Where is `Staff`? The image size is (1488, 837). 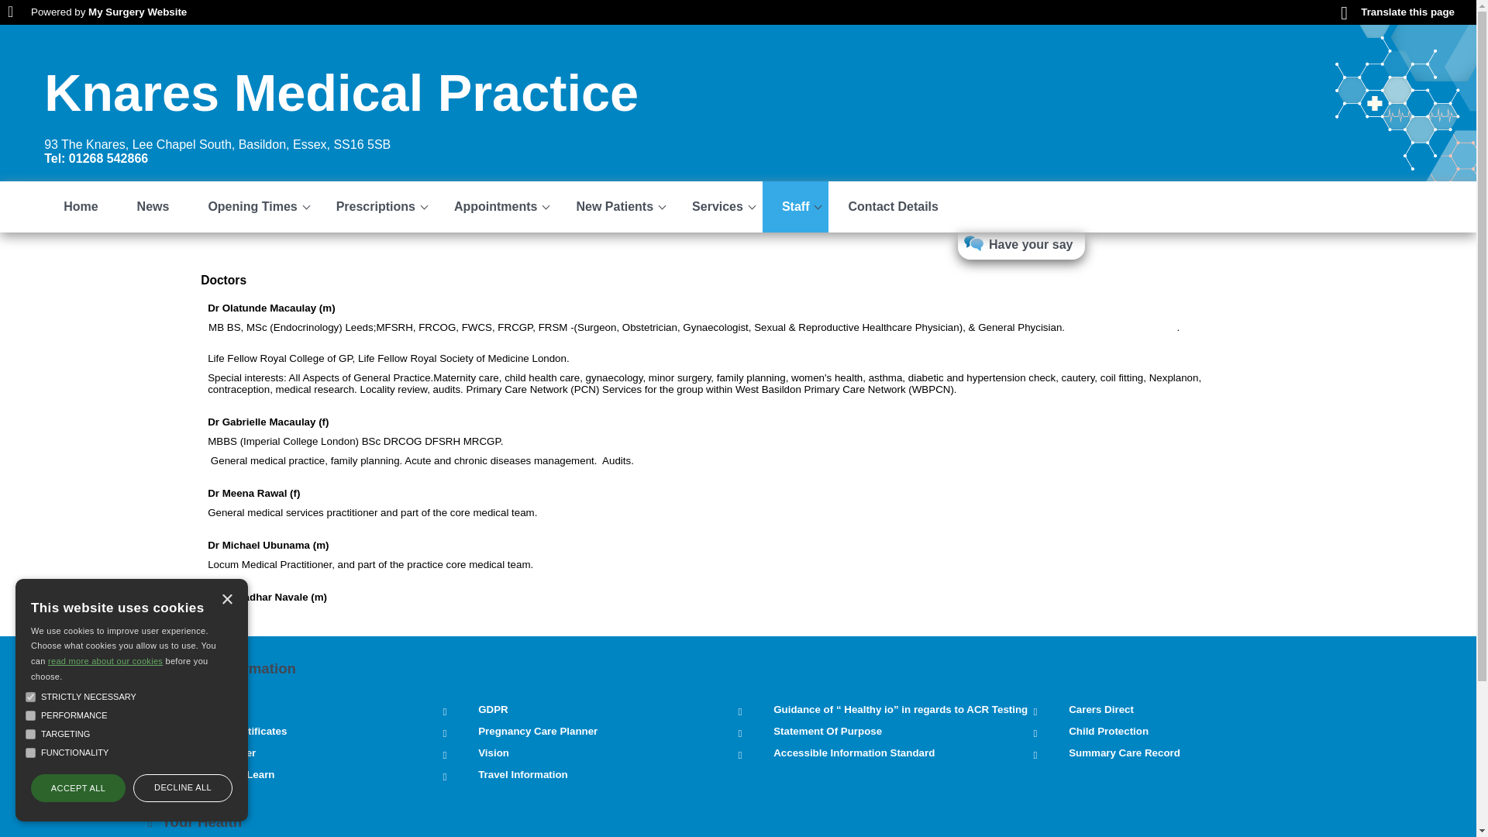
Staff is located at coordinates (795, 207).